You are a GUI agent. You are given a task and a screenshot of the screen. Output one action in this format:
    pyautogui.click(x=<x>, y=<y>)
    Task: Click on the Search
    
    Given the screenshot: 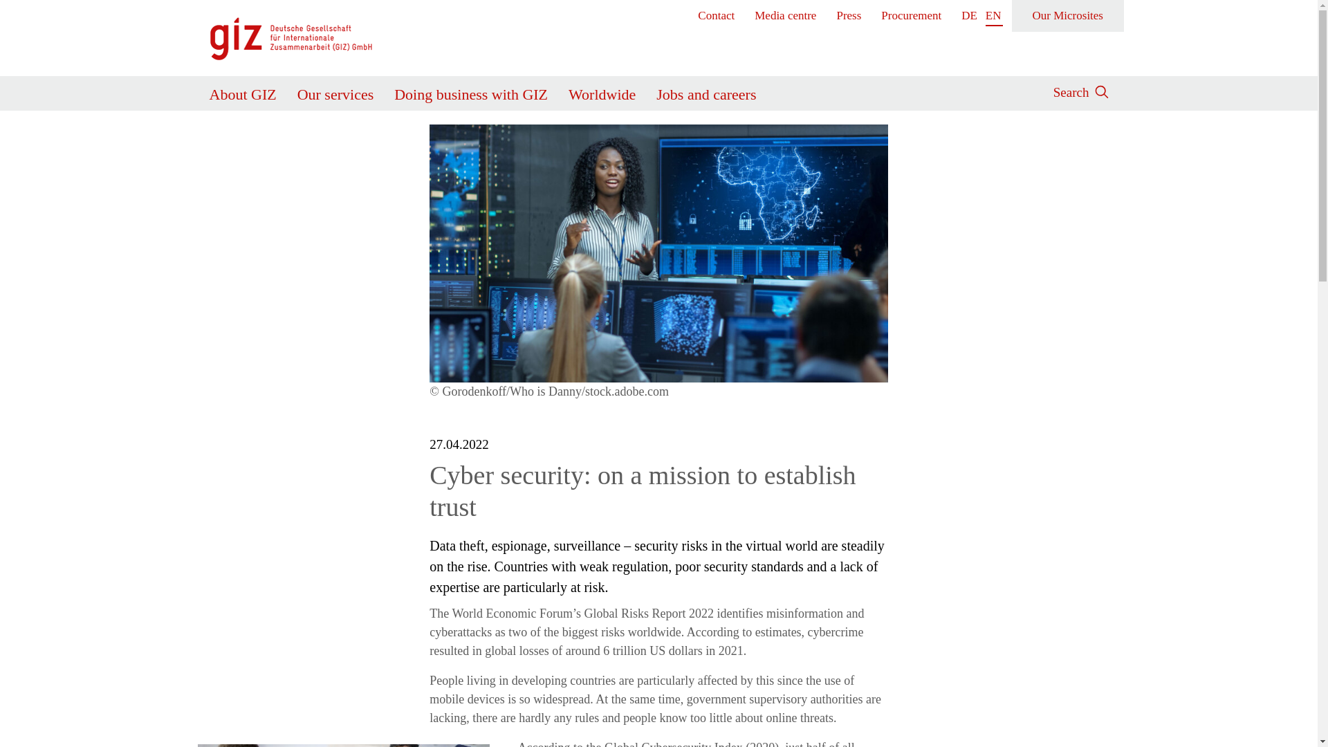 What is the action you would take?
    pyautogui.click(x=1071, y=90)
    